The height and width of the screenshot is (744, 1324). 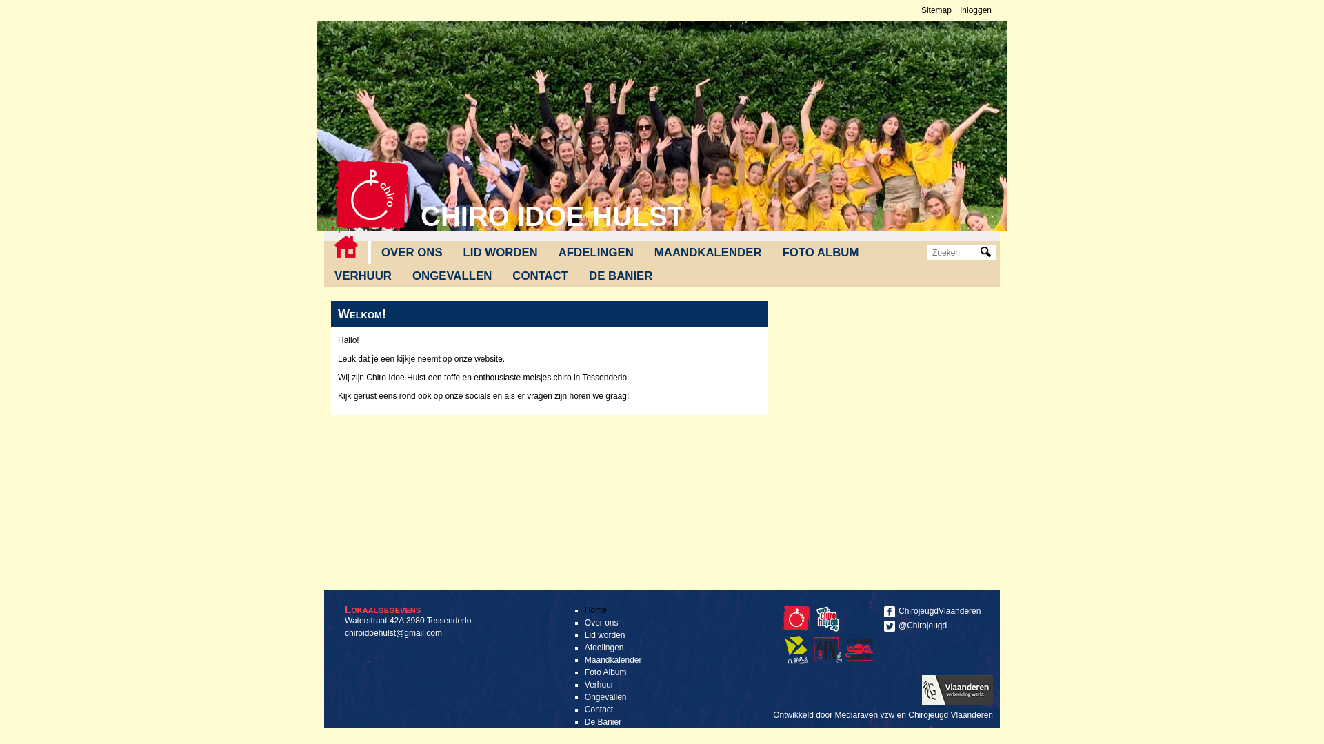 I want to click on Home, so click(x=371, y=196).